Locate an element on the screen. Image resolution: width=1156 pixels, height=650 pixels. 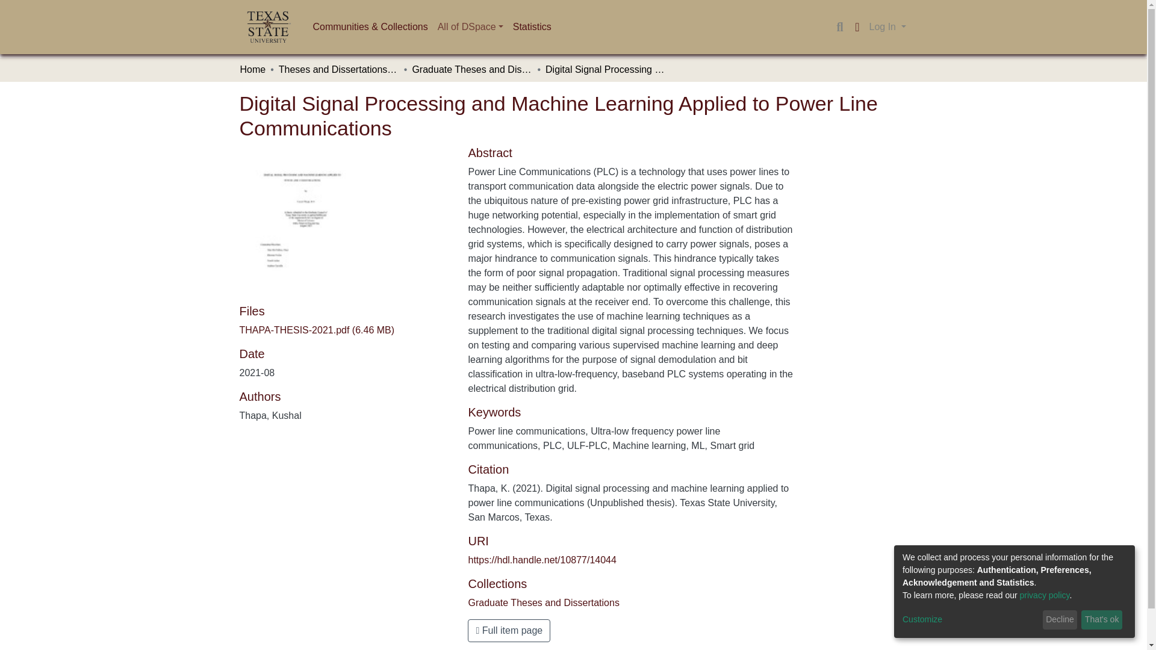
Home is located at coordinates (252, 70).